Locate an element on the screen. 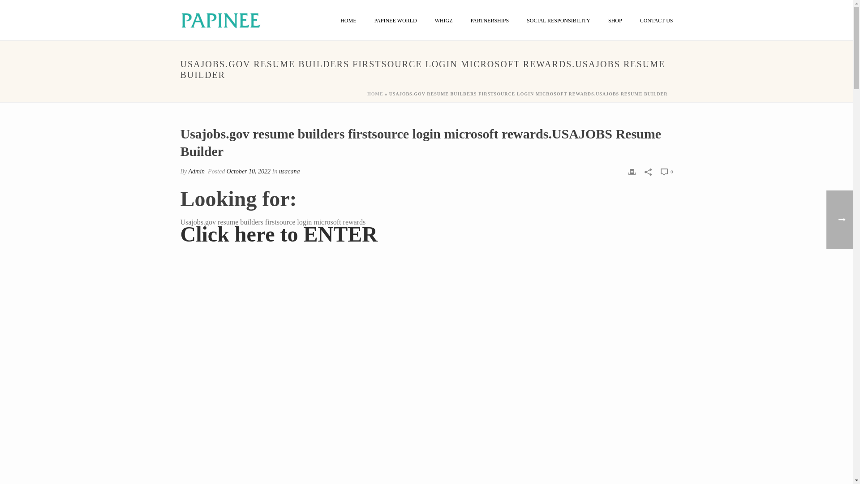  usacana is located at coordinates (289, 171).